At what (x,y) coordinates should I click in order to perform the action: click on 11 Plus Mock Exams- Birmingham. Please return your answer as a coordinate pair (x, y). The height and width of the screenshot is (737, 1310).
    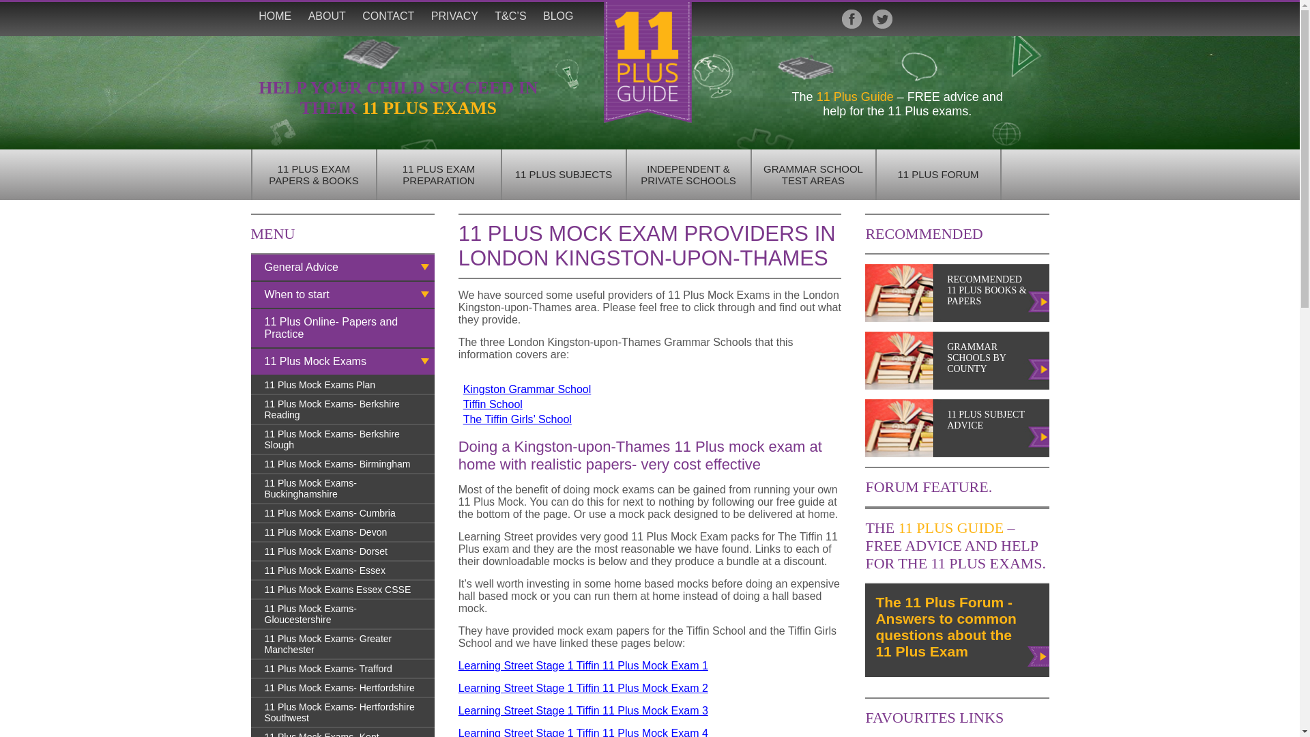
    Looking at the image, I should click on (343, 465).